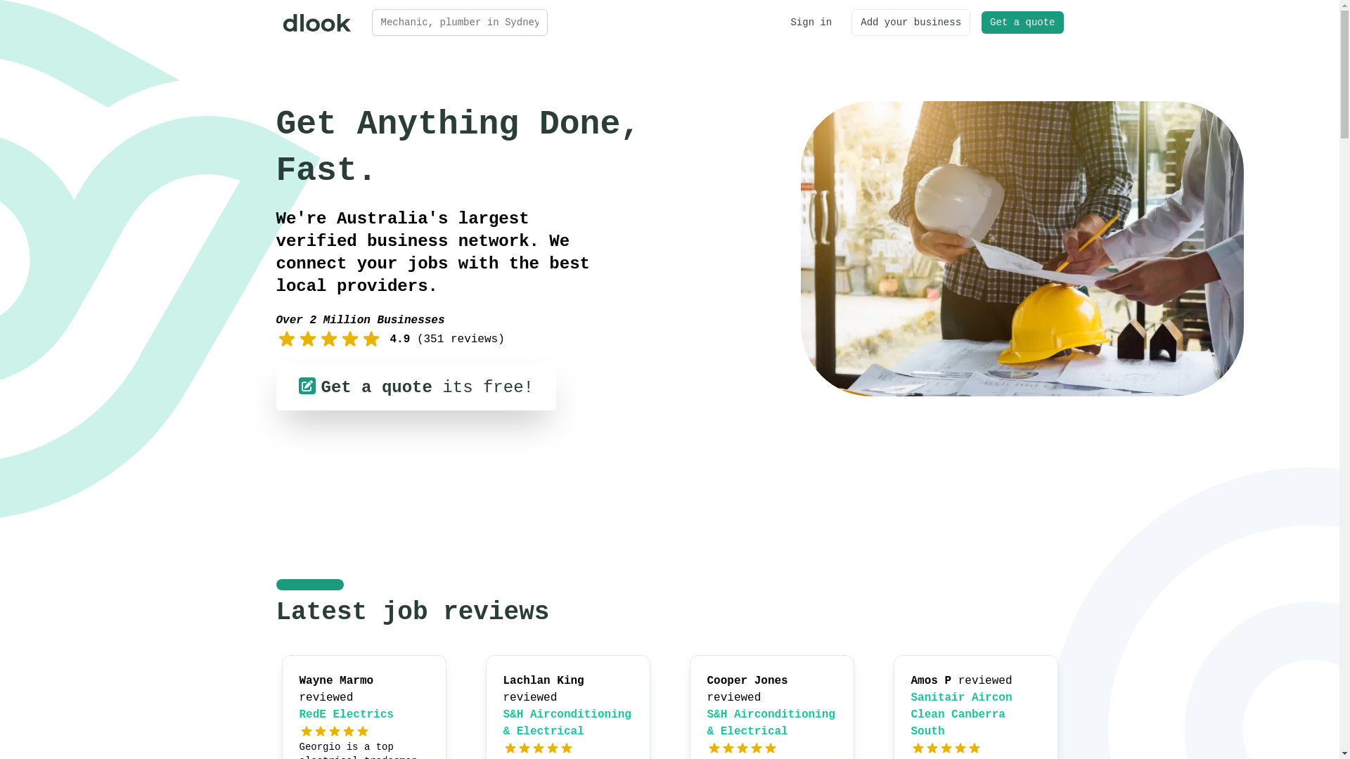  Describe the element at coordinates (1022, 22) in the screenshot. I see `Get a quote` at that location.